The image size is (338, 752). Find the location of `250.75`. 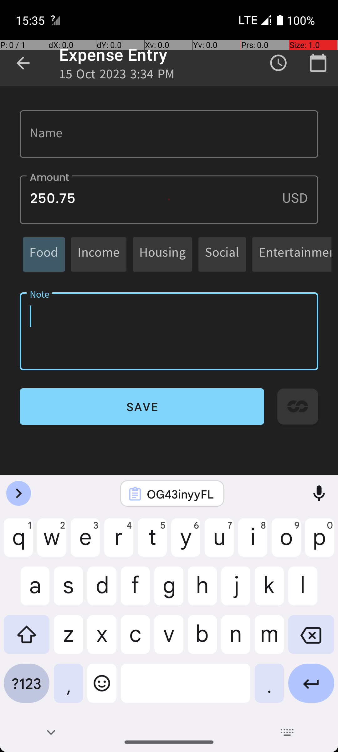

250.75 is located at coordinates (169, 200).